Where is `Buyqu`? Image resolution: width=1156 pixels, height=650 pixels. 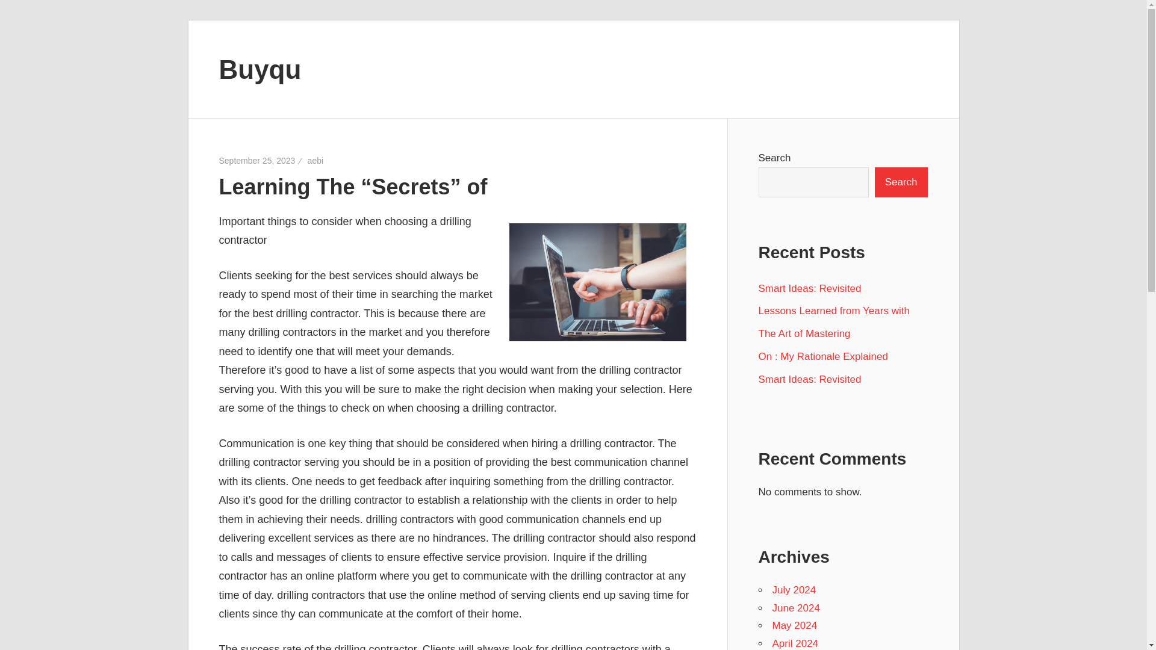 Buyqu is located at coordinates (260, 69).